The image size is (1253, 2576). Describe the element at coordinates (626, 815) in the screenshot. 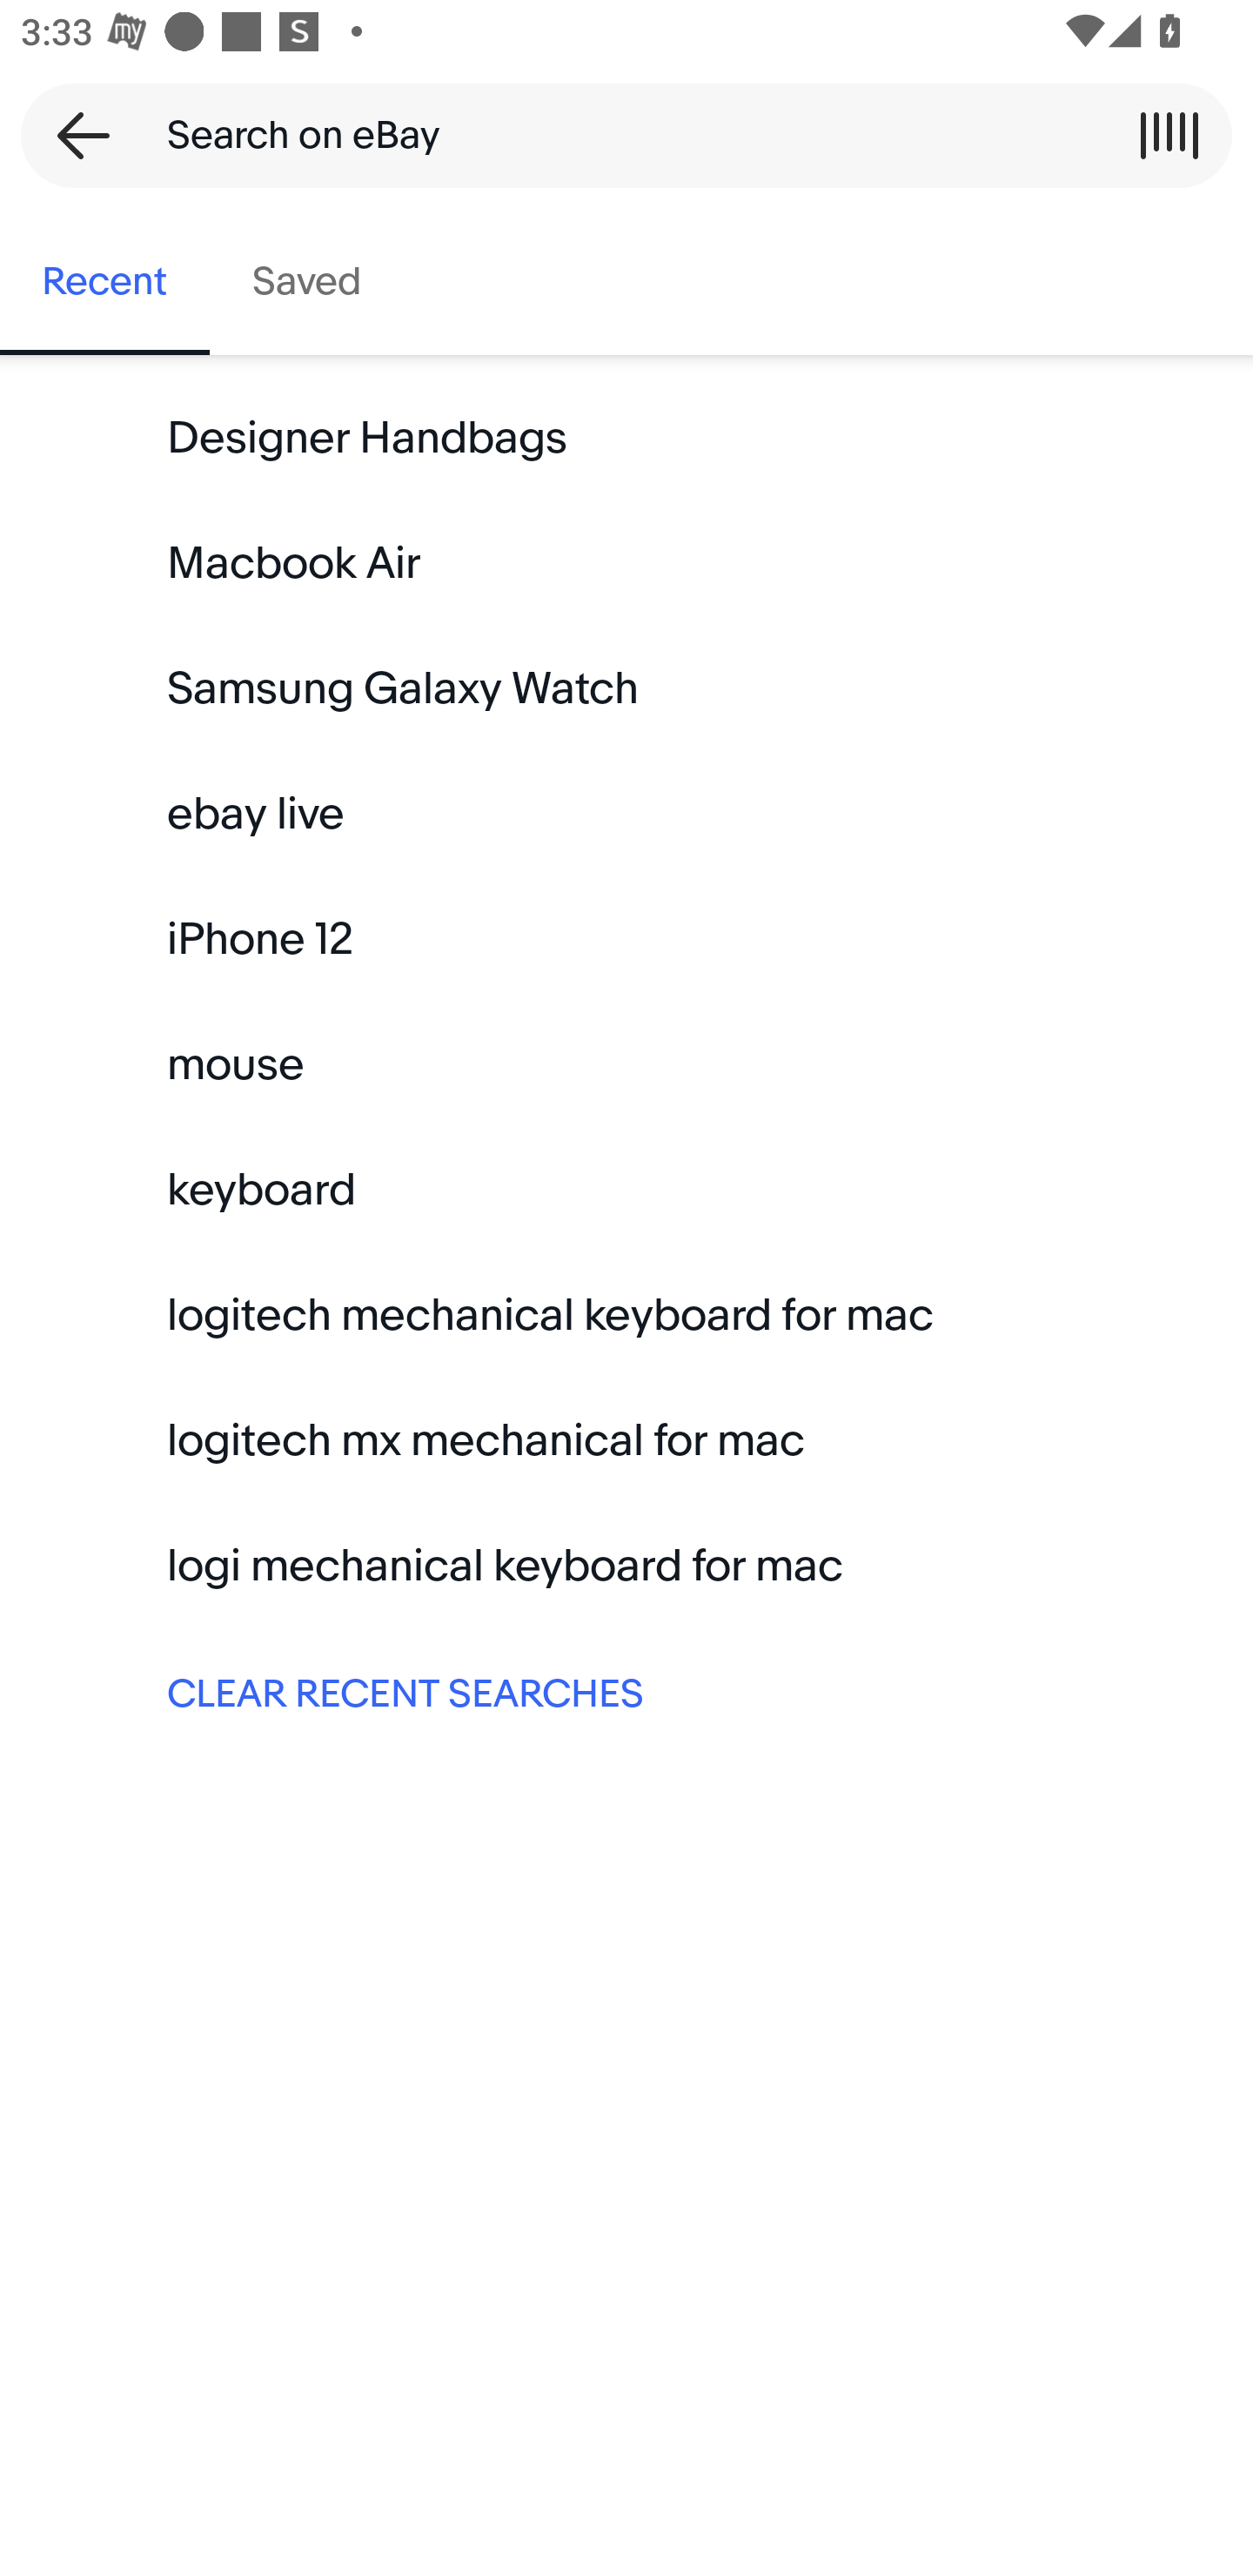

I see `ebay live Keyword search ebay live:` at that location.